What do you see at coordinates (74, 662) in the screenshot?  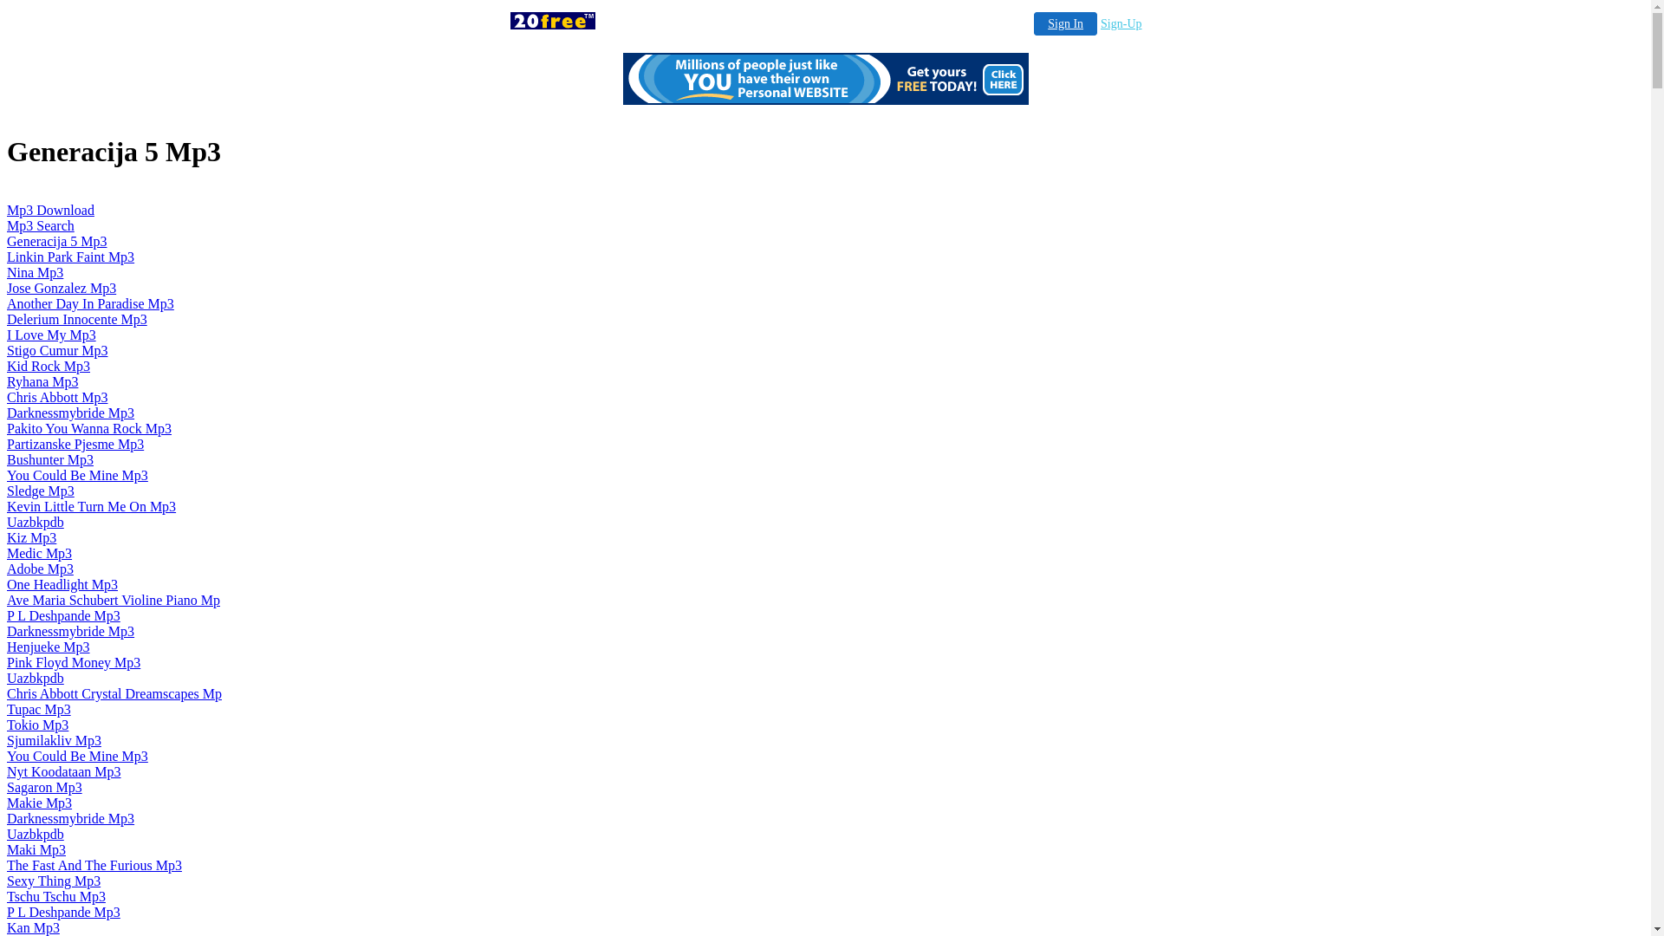 I see `Pink Floyd Money Mp3` at bounding box center [74, 662].